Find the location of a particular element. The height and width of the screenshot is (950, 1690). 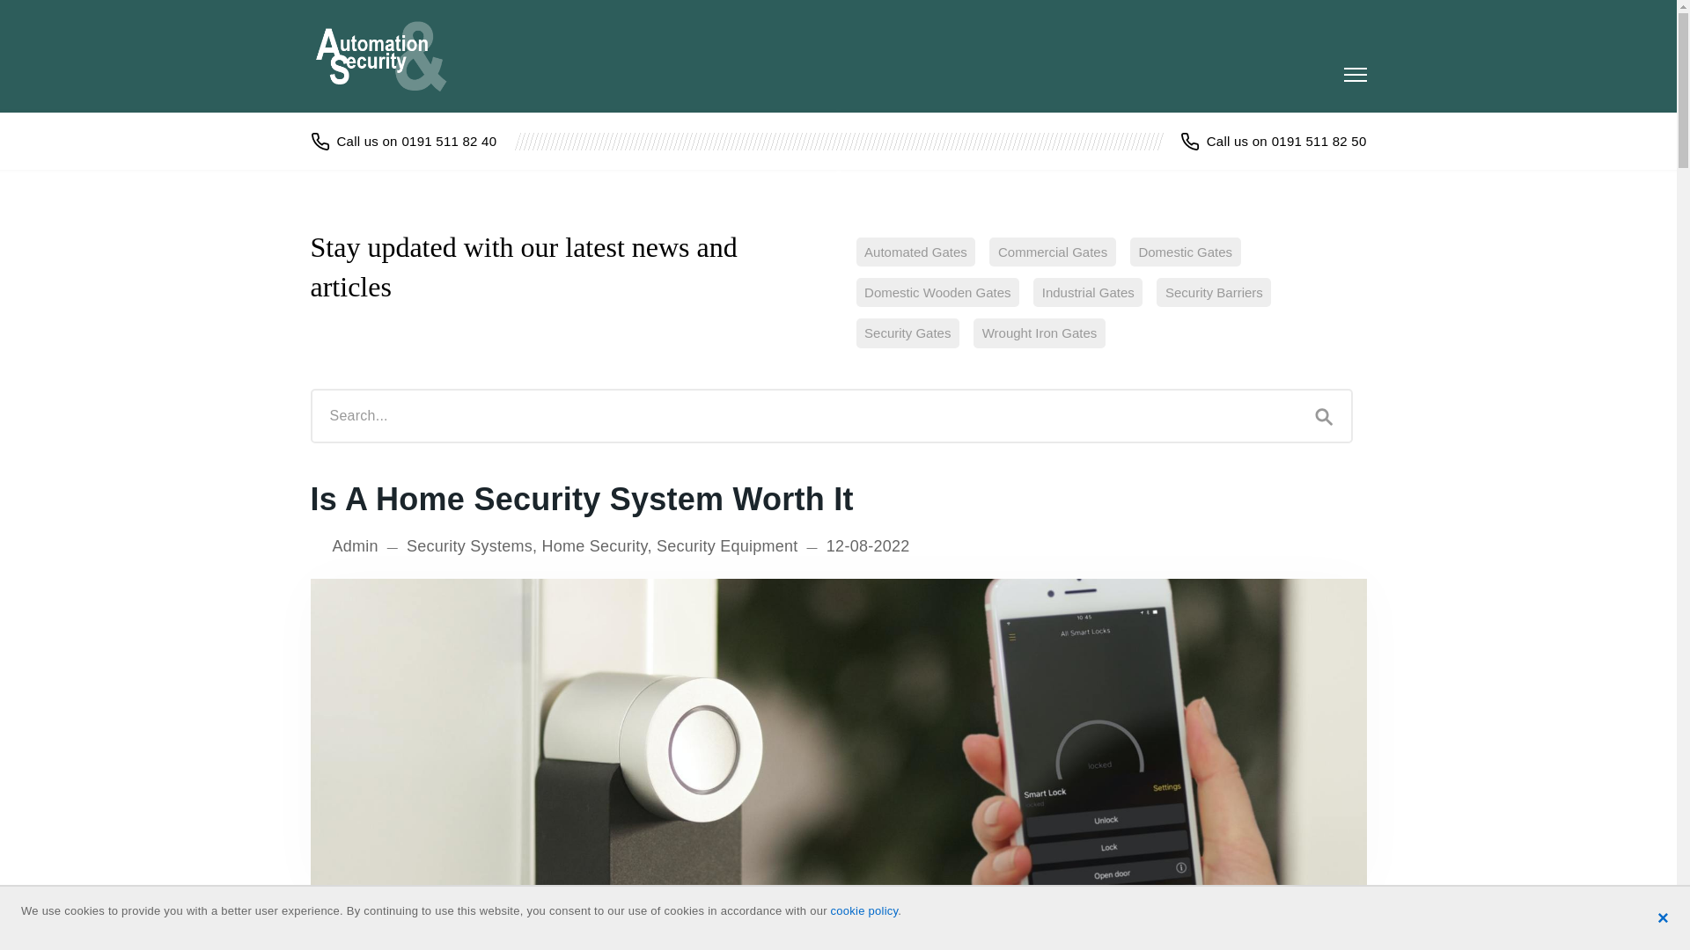

Industrial Gates is located at coordinates (1087, 292).